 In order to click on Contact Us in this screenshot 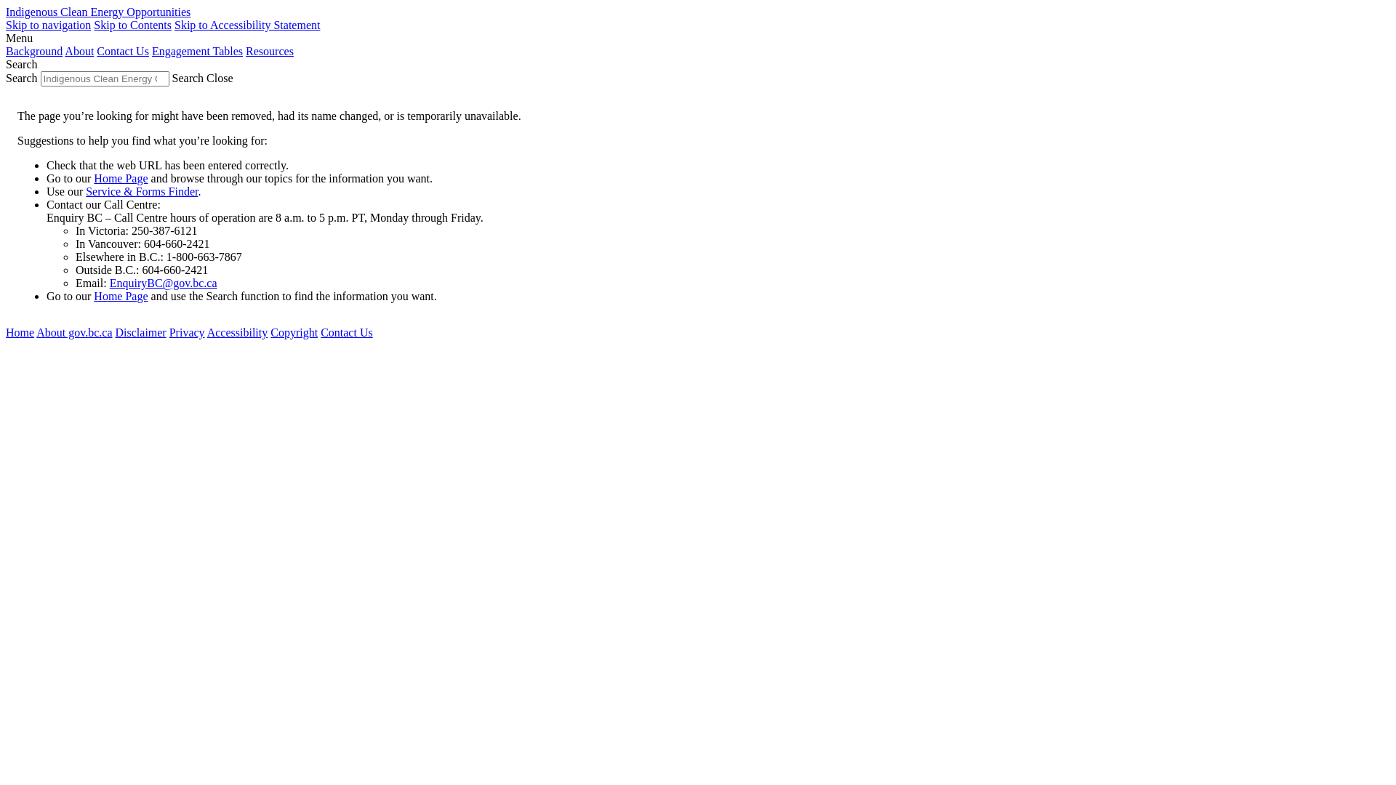, I will do `click(123, 51)`.